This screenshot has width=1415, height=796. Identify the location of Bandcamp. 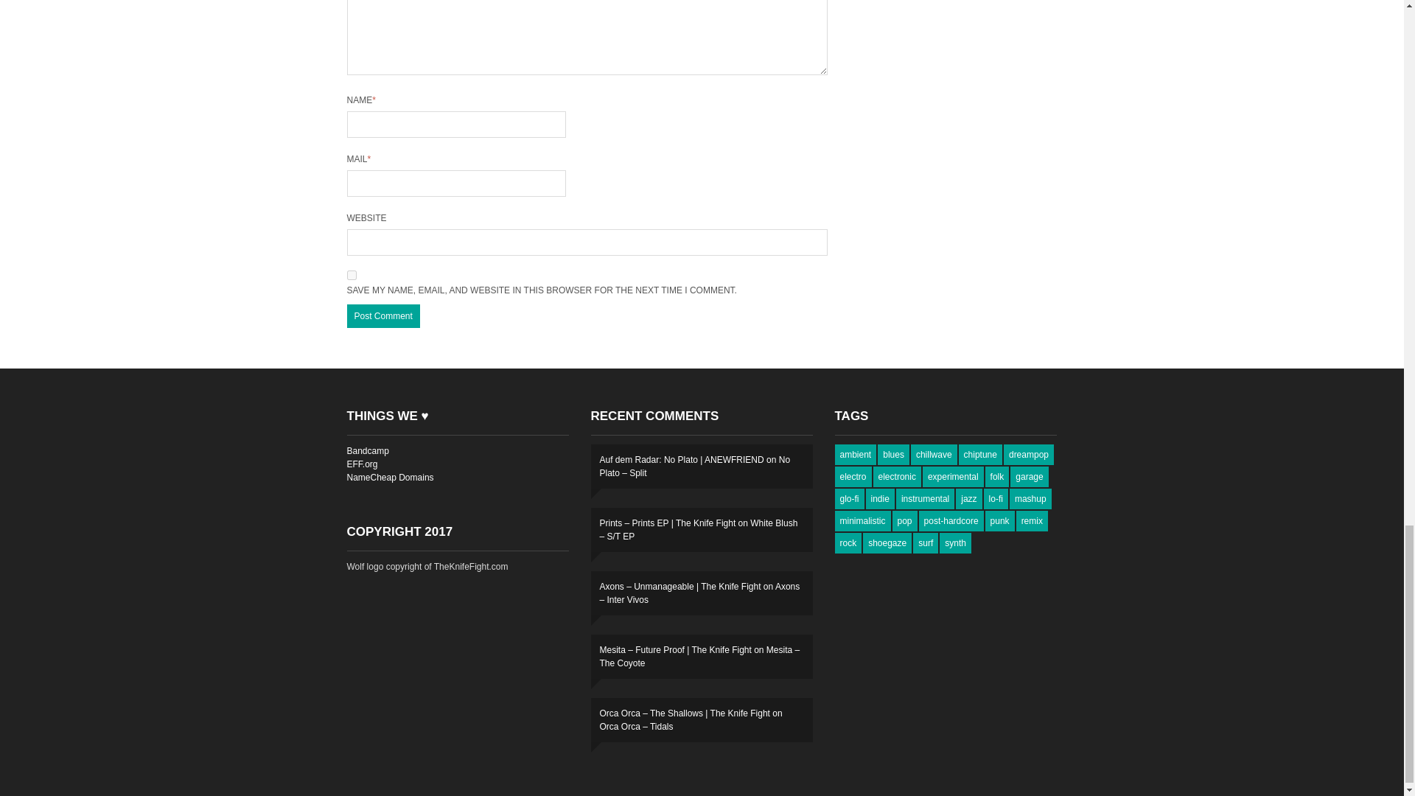
(367, 450).